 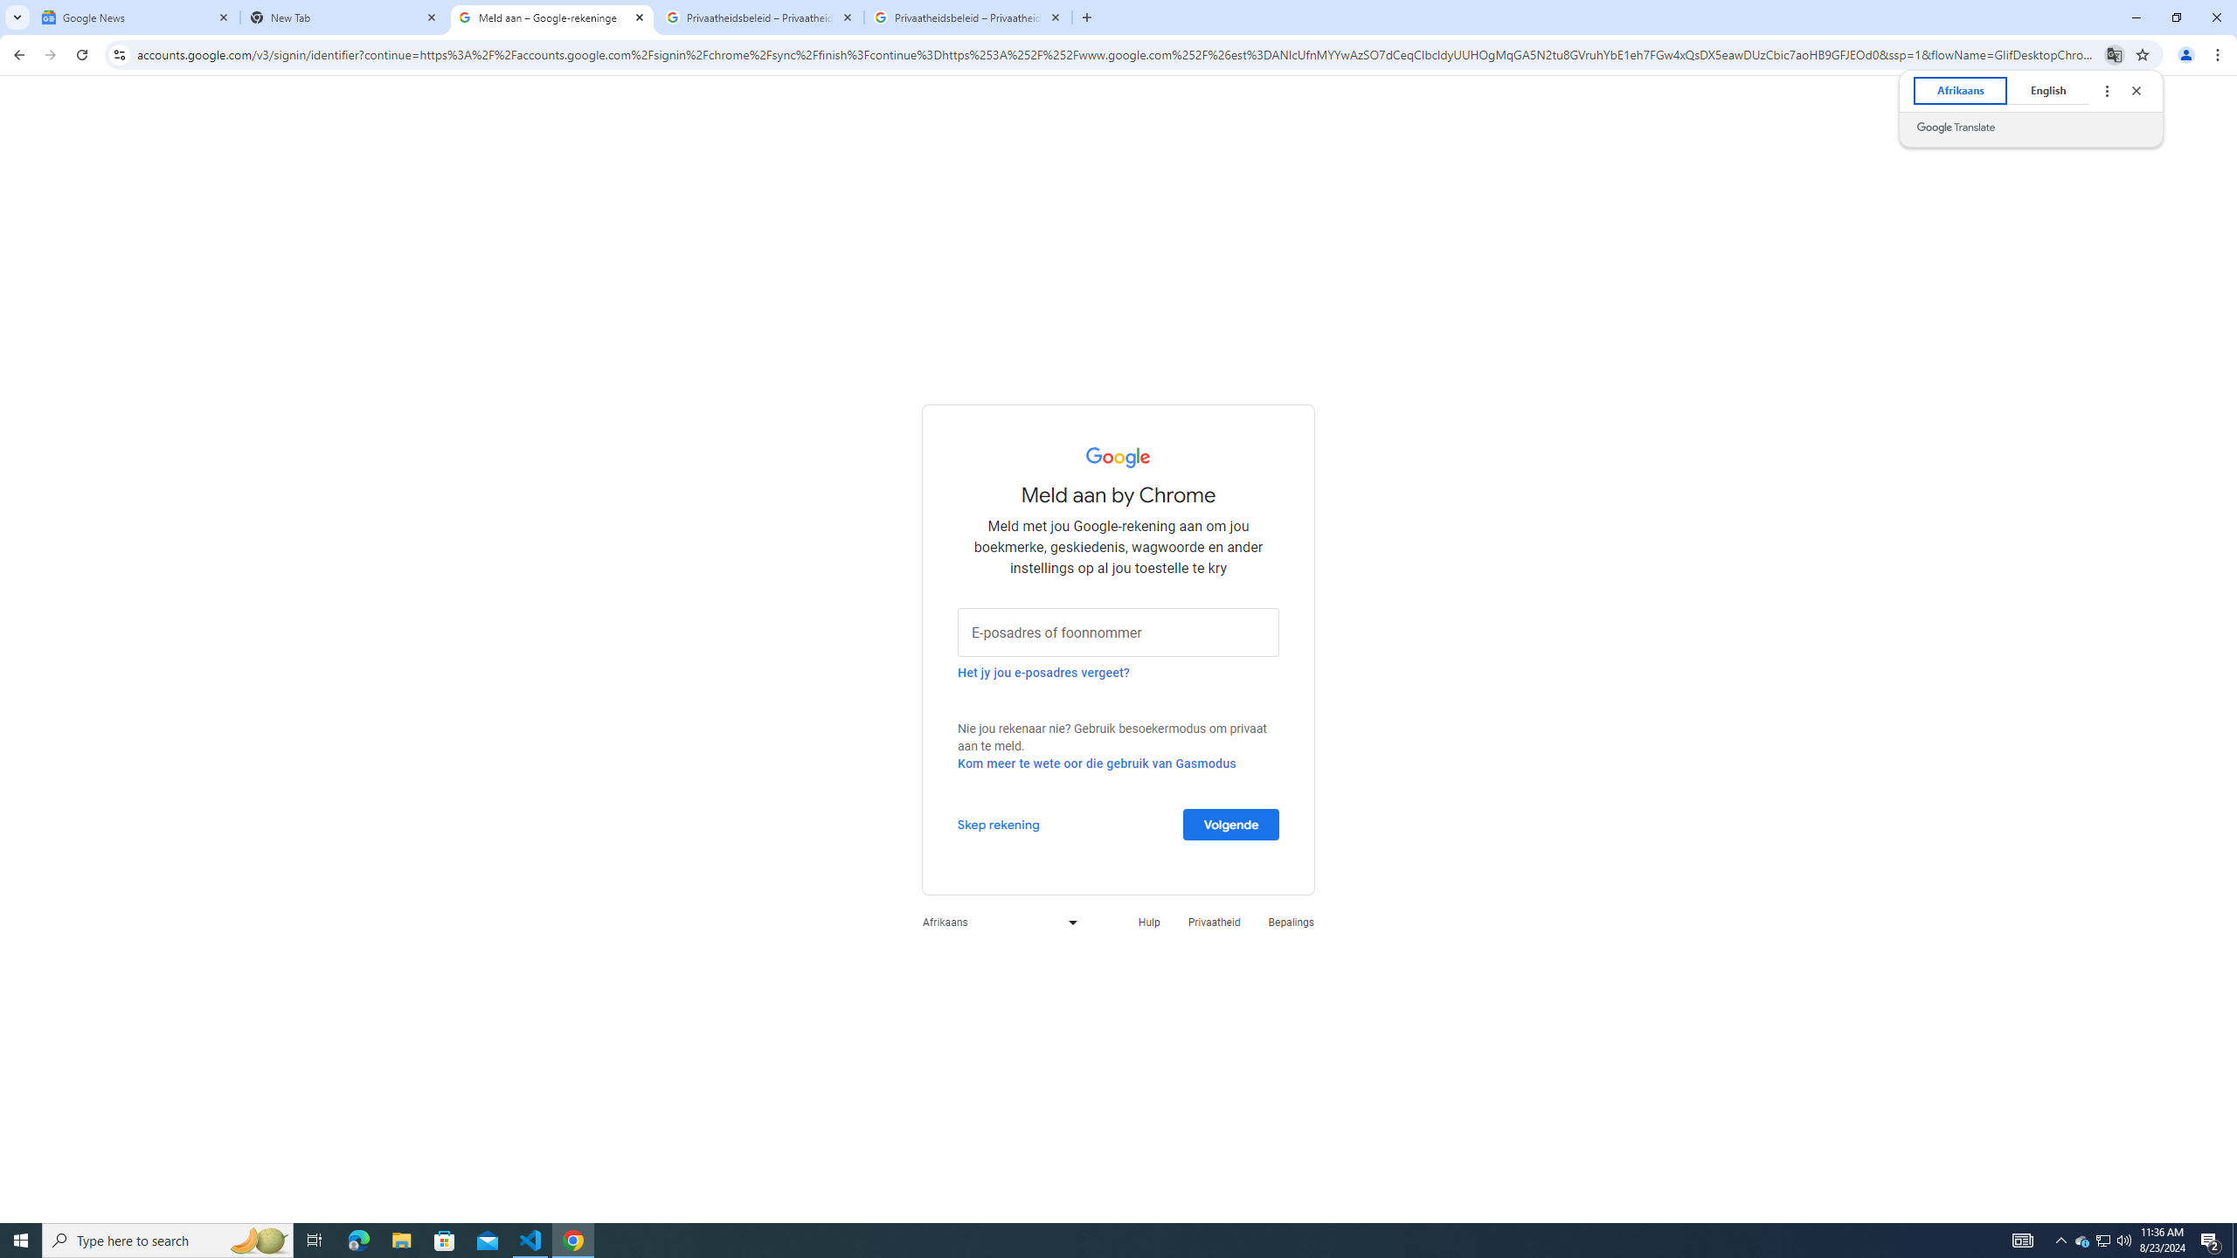 I want to click on Afrikaans, so click(x=1959, y=90).